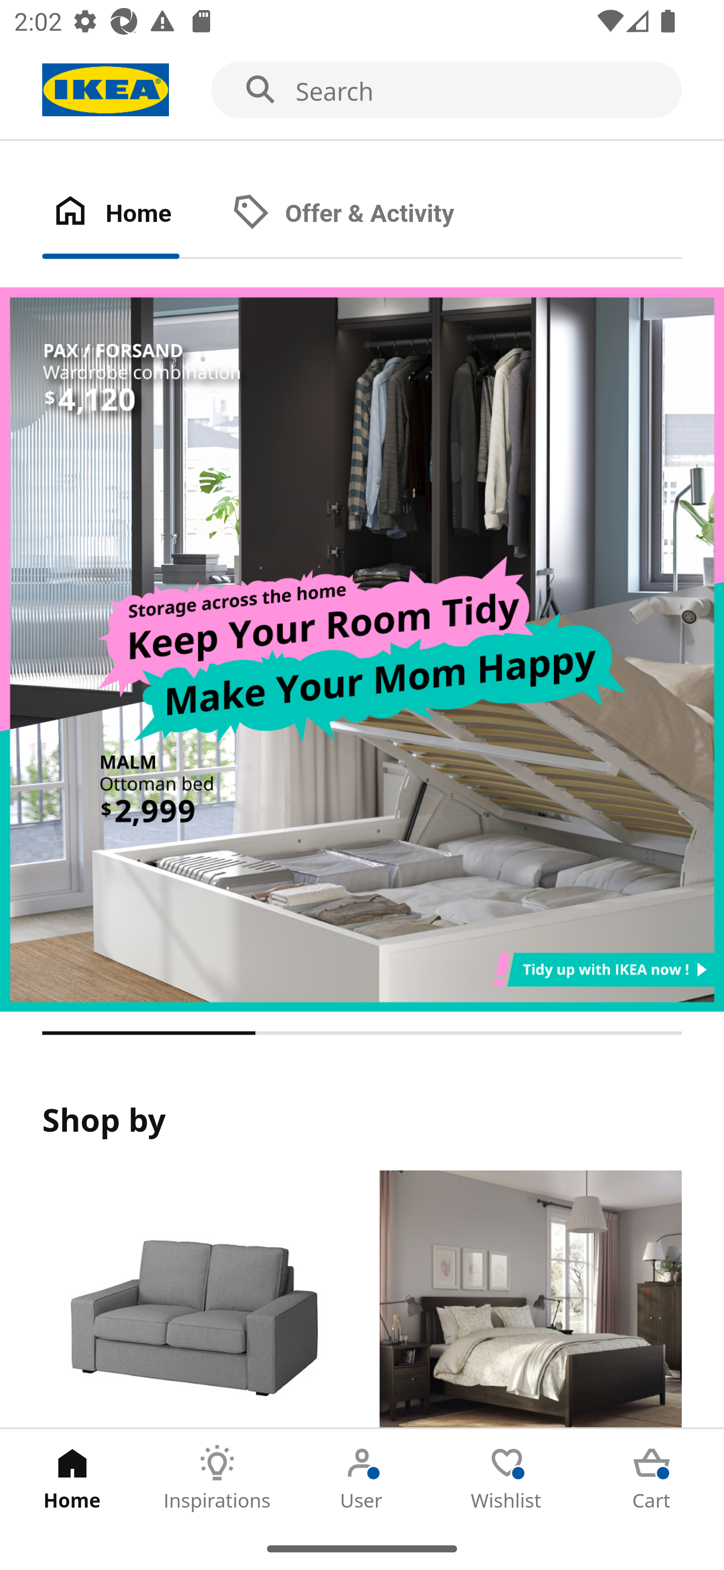  Describe the element at coordinates (132, 214) in the screenshot. I see `Home
Tab 1 of 2` at that location.